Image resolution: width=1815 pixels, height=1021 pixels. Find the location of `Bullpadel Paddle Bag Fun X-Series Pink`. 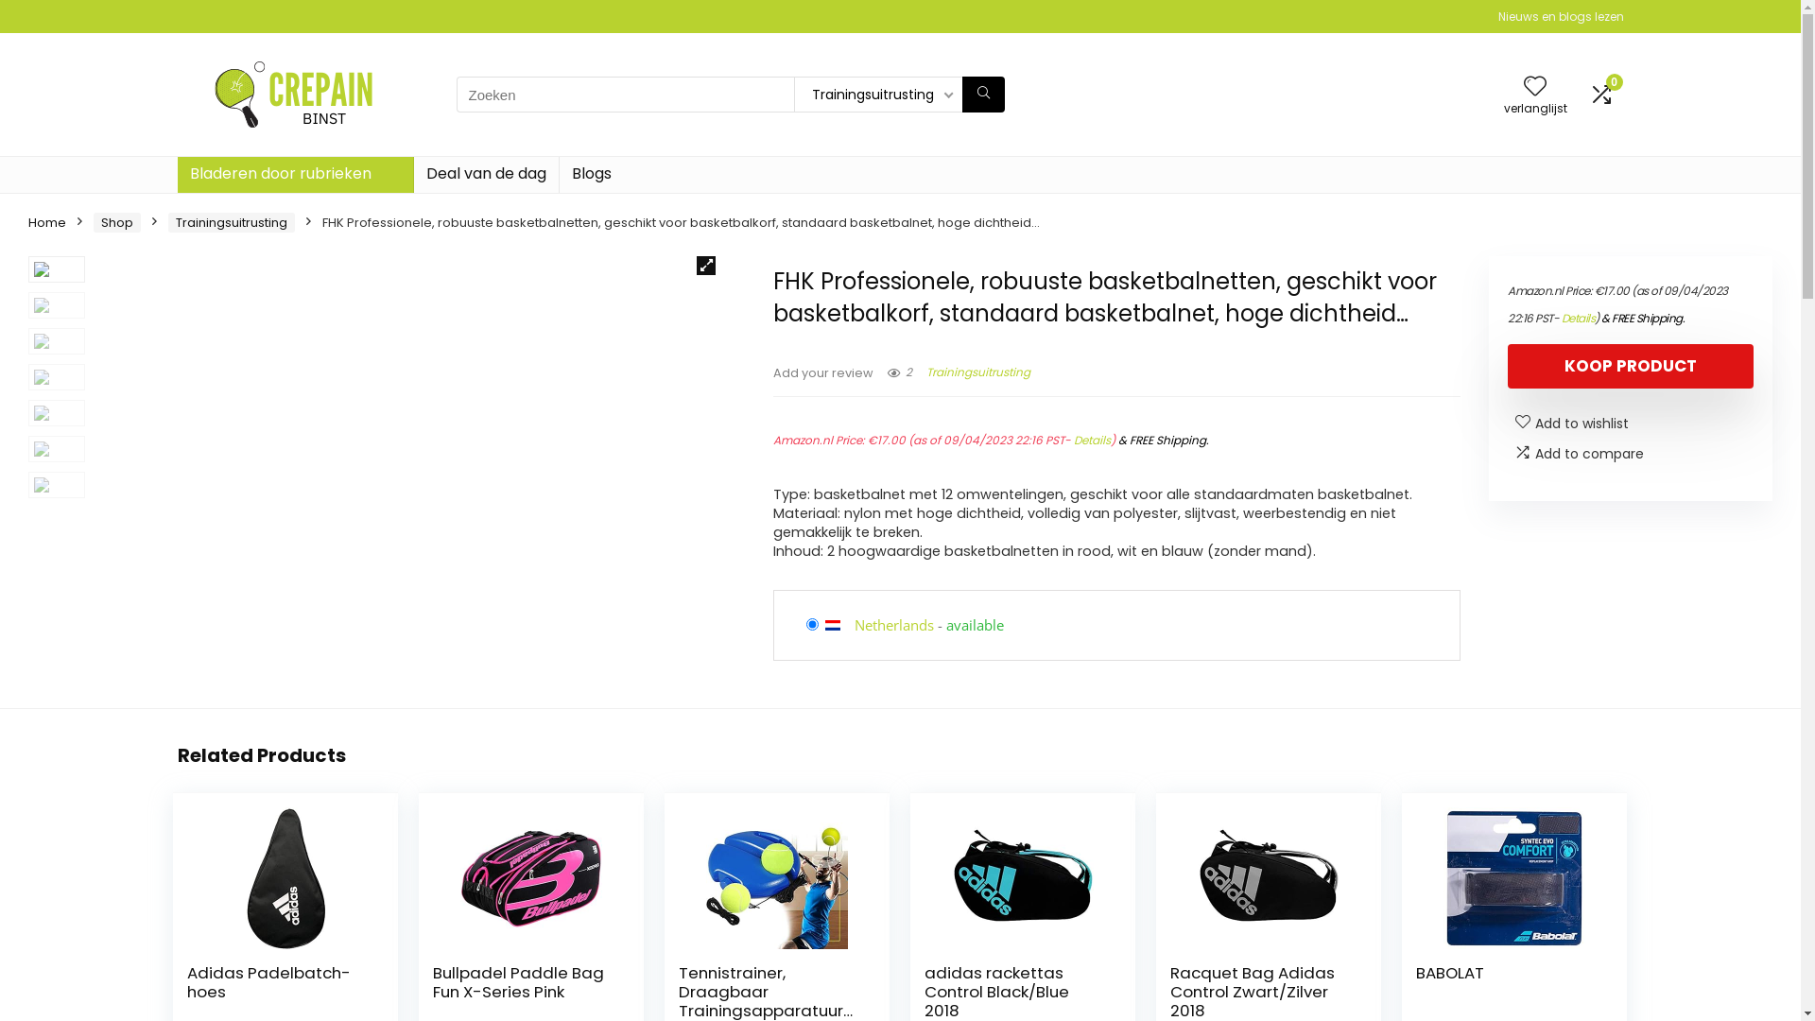

Bullpadel Paddle Bag Fun X-Series Pink is located at coordinates (518, 982).